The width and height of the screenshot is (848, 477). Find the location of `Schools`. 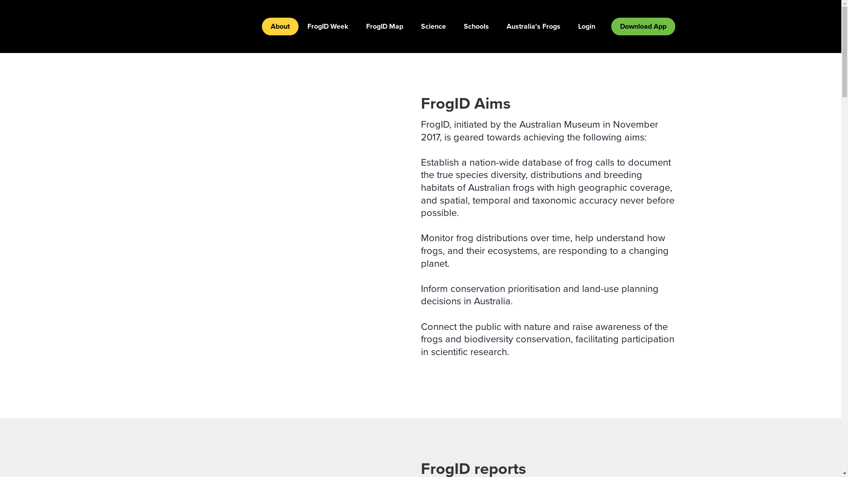

Schools is located at coordinates (476, 26).